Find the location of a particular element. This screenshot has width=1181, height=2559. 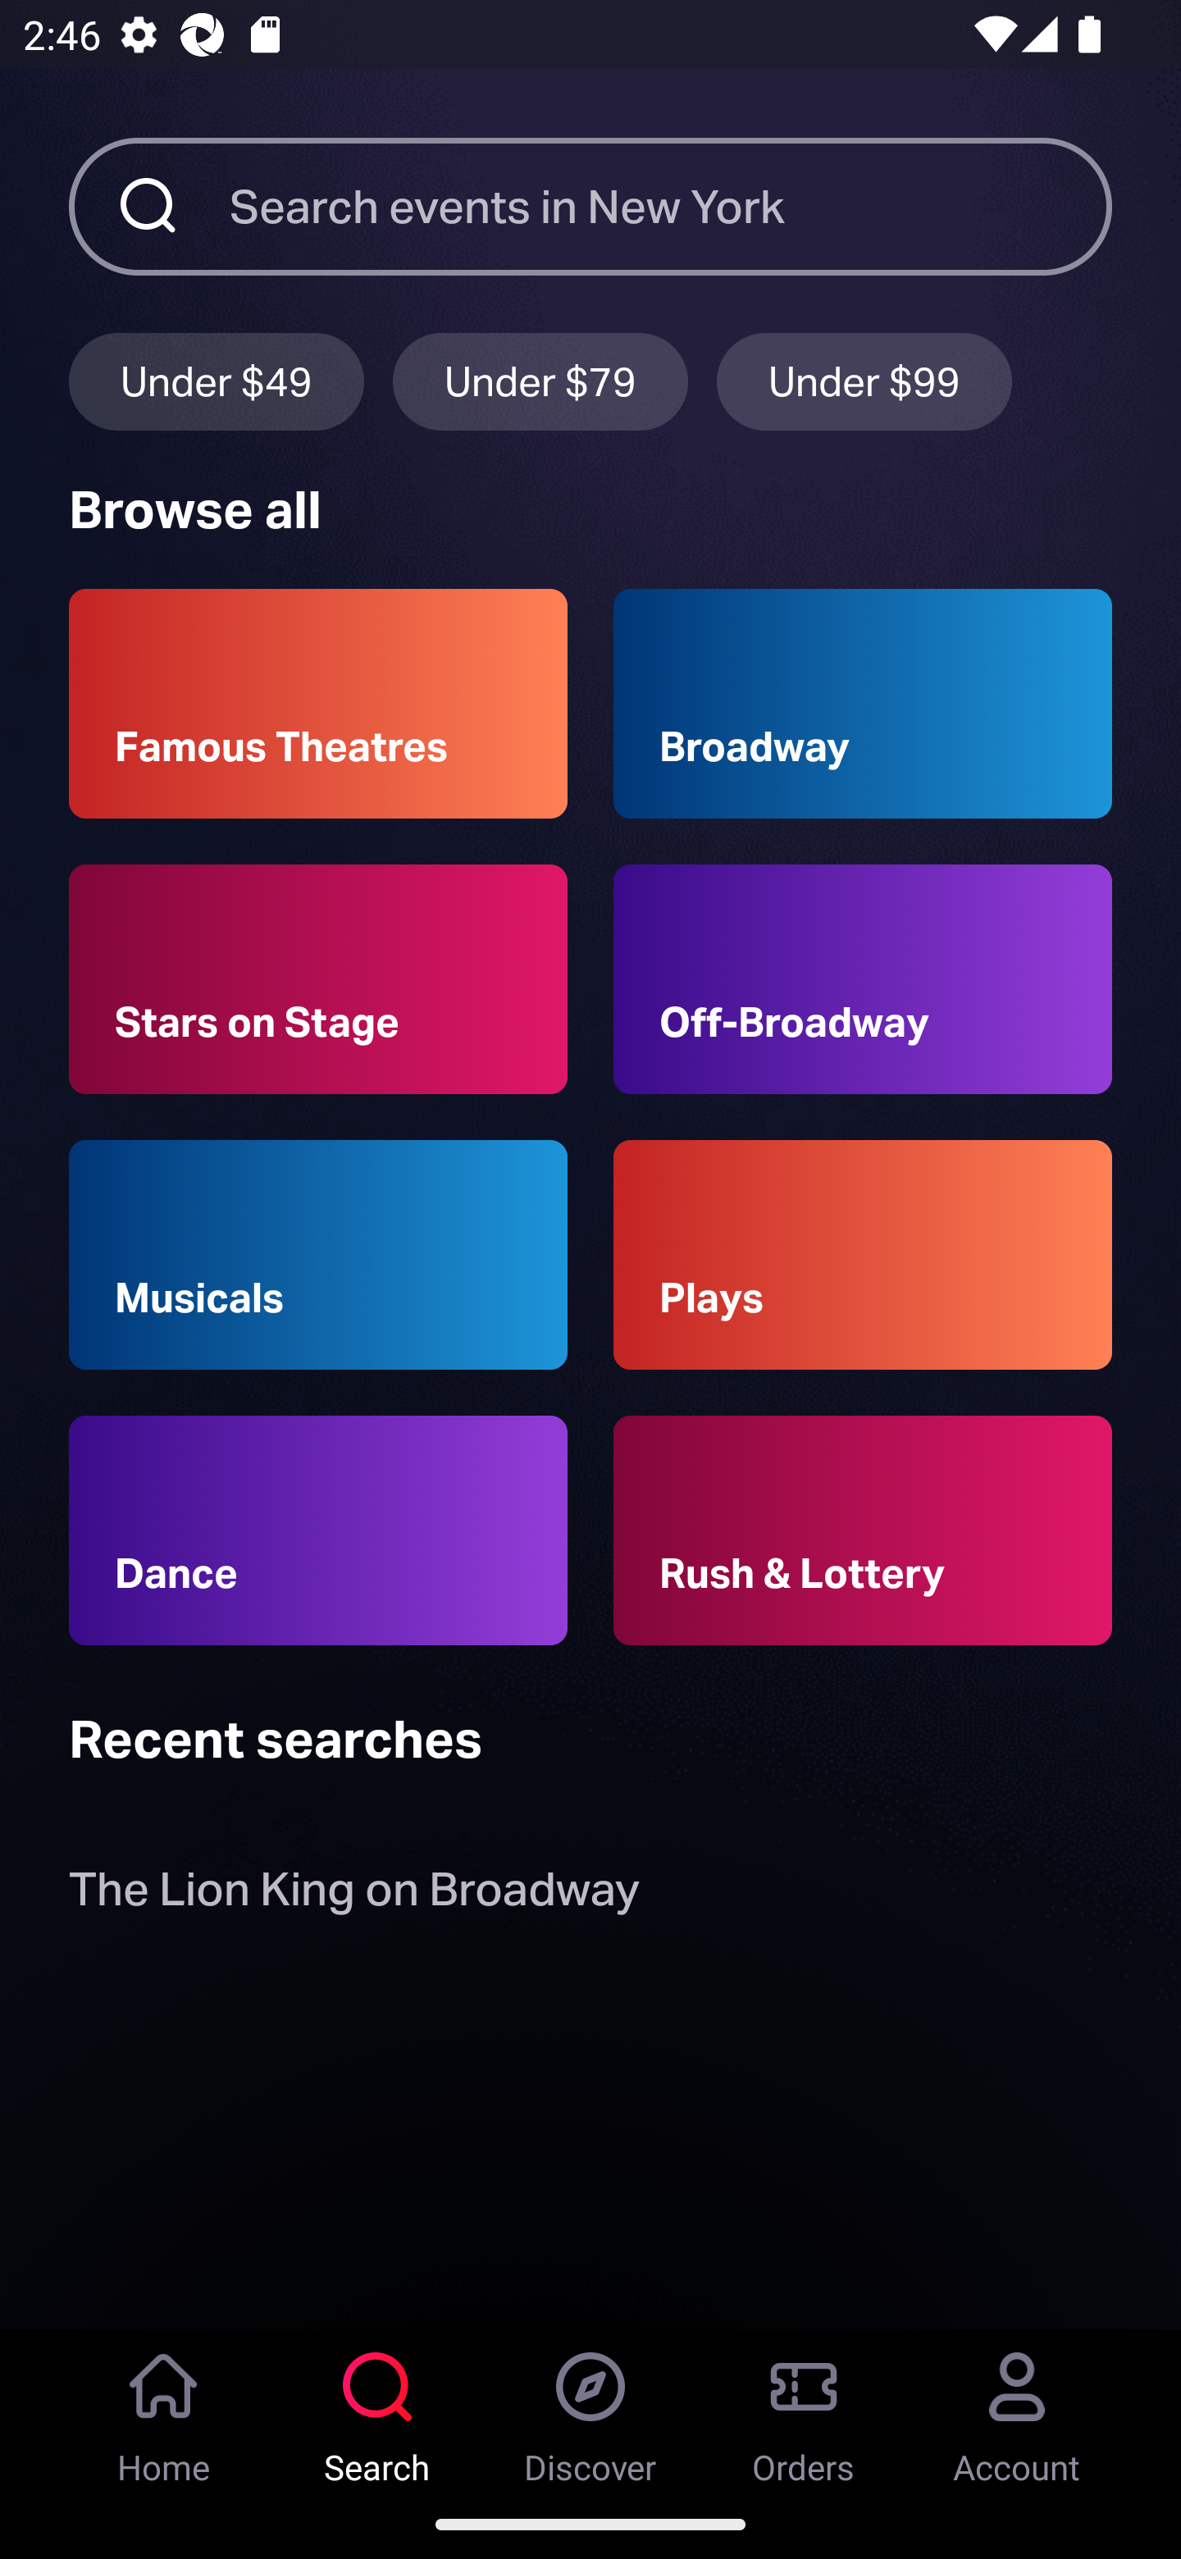

Dance is located at coordinates (318, 1530).